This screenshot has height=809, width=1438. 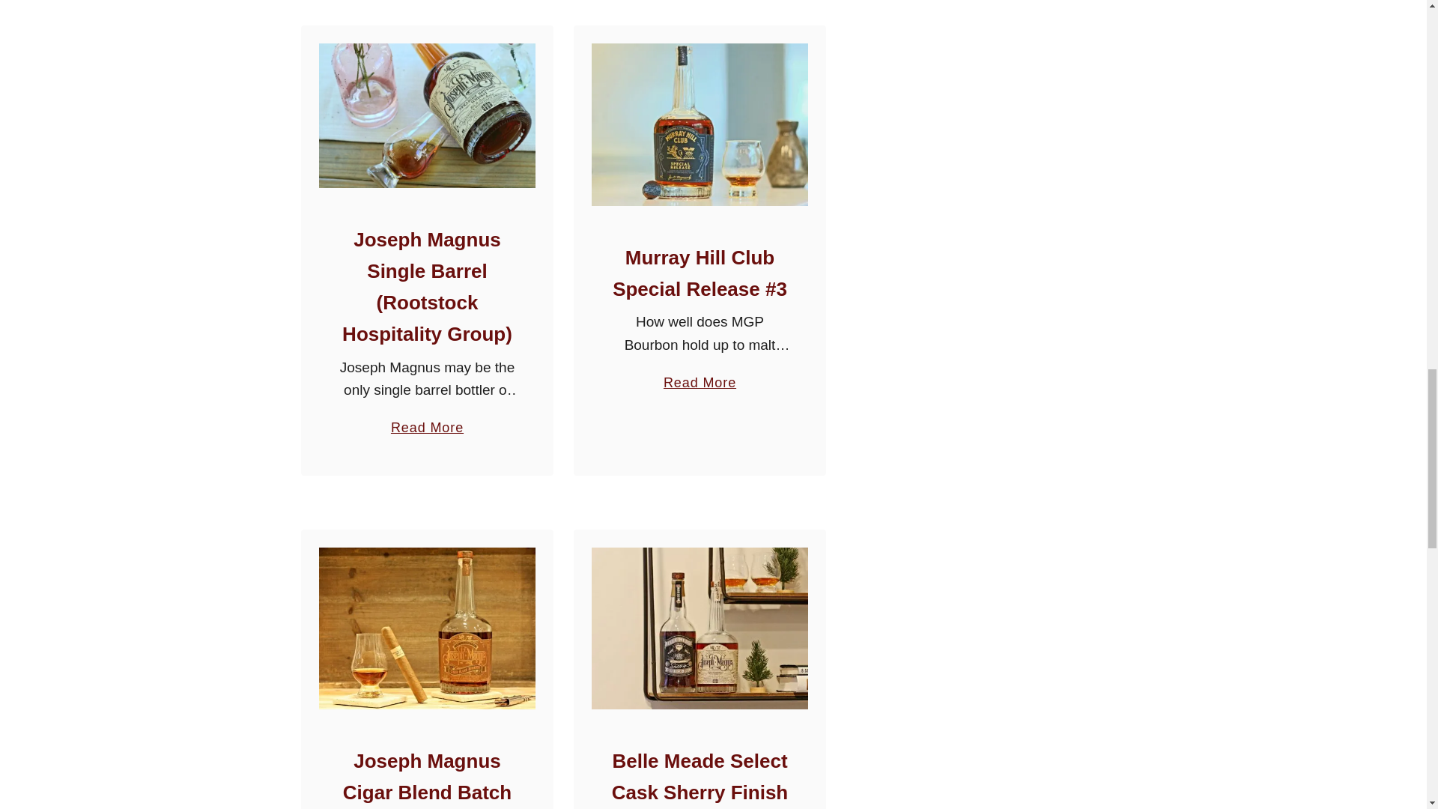 I want to click on Joseph Magnus Cigar Blend Batch 13 Review, so click(x=427, y=629).